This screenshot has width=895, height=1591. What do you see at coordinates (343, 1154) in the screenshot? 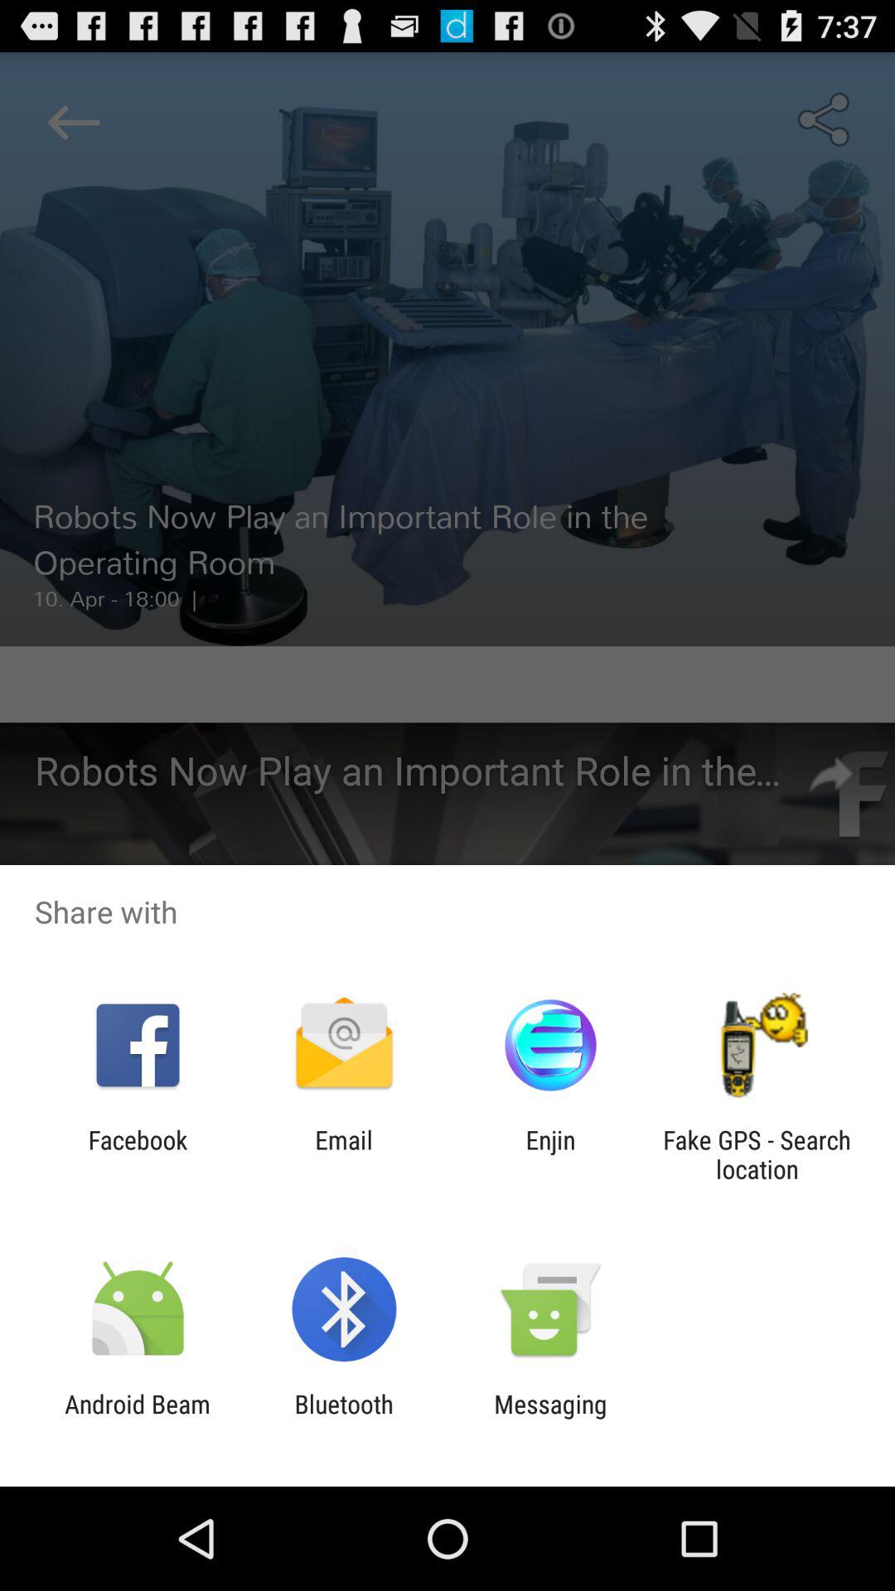
I see `turn on item next to enjin` at bounding box center [343, 1154].